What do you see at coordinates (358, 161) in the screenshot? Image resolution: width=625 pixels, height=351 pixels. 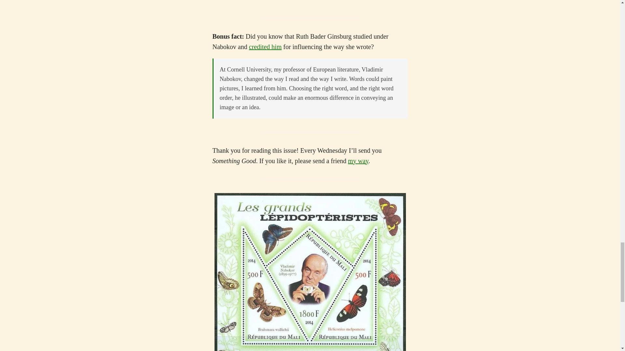 I see `my way` at bounding box center [358, 161].